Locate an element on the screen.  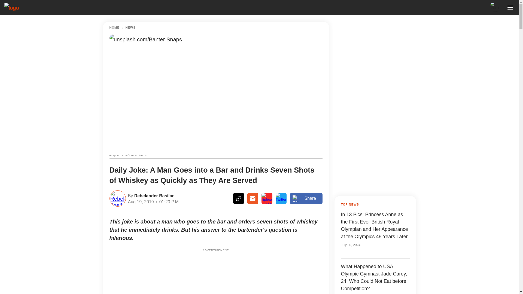
HOME is located at coordinates (114, 27).